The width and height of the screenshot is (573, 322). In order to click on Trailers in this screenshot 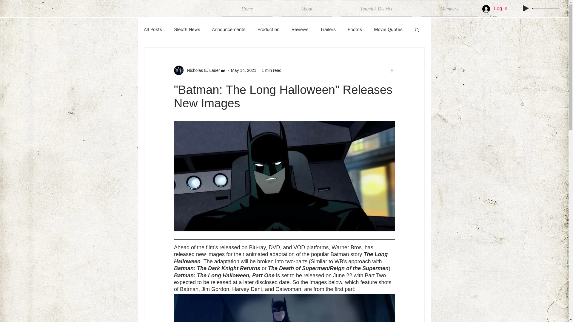, I will do `click(328, 29)`.